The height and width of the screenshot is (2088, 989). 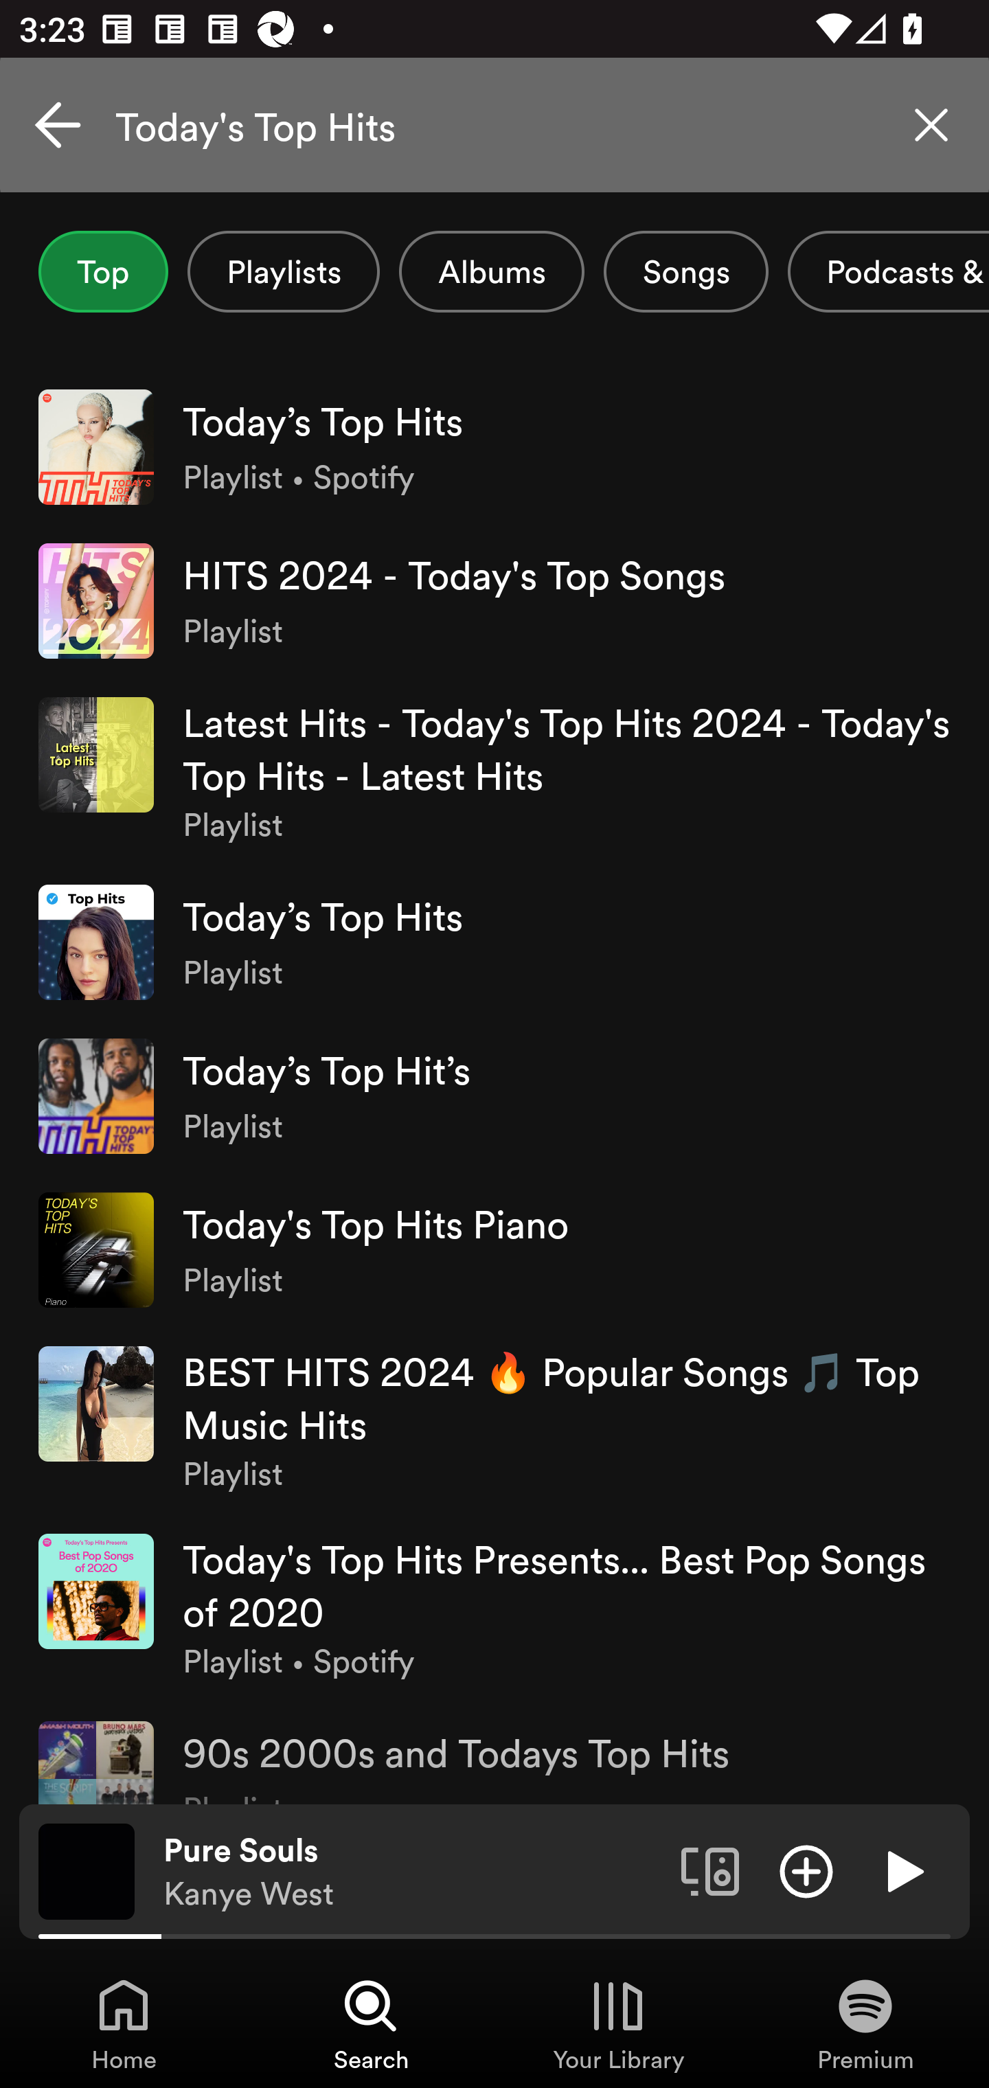 I want to click on Playlists, so click(x=283, y=271).